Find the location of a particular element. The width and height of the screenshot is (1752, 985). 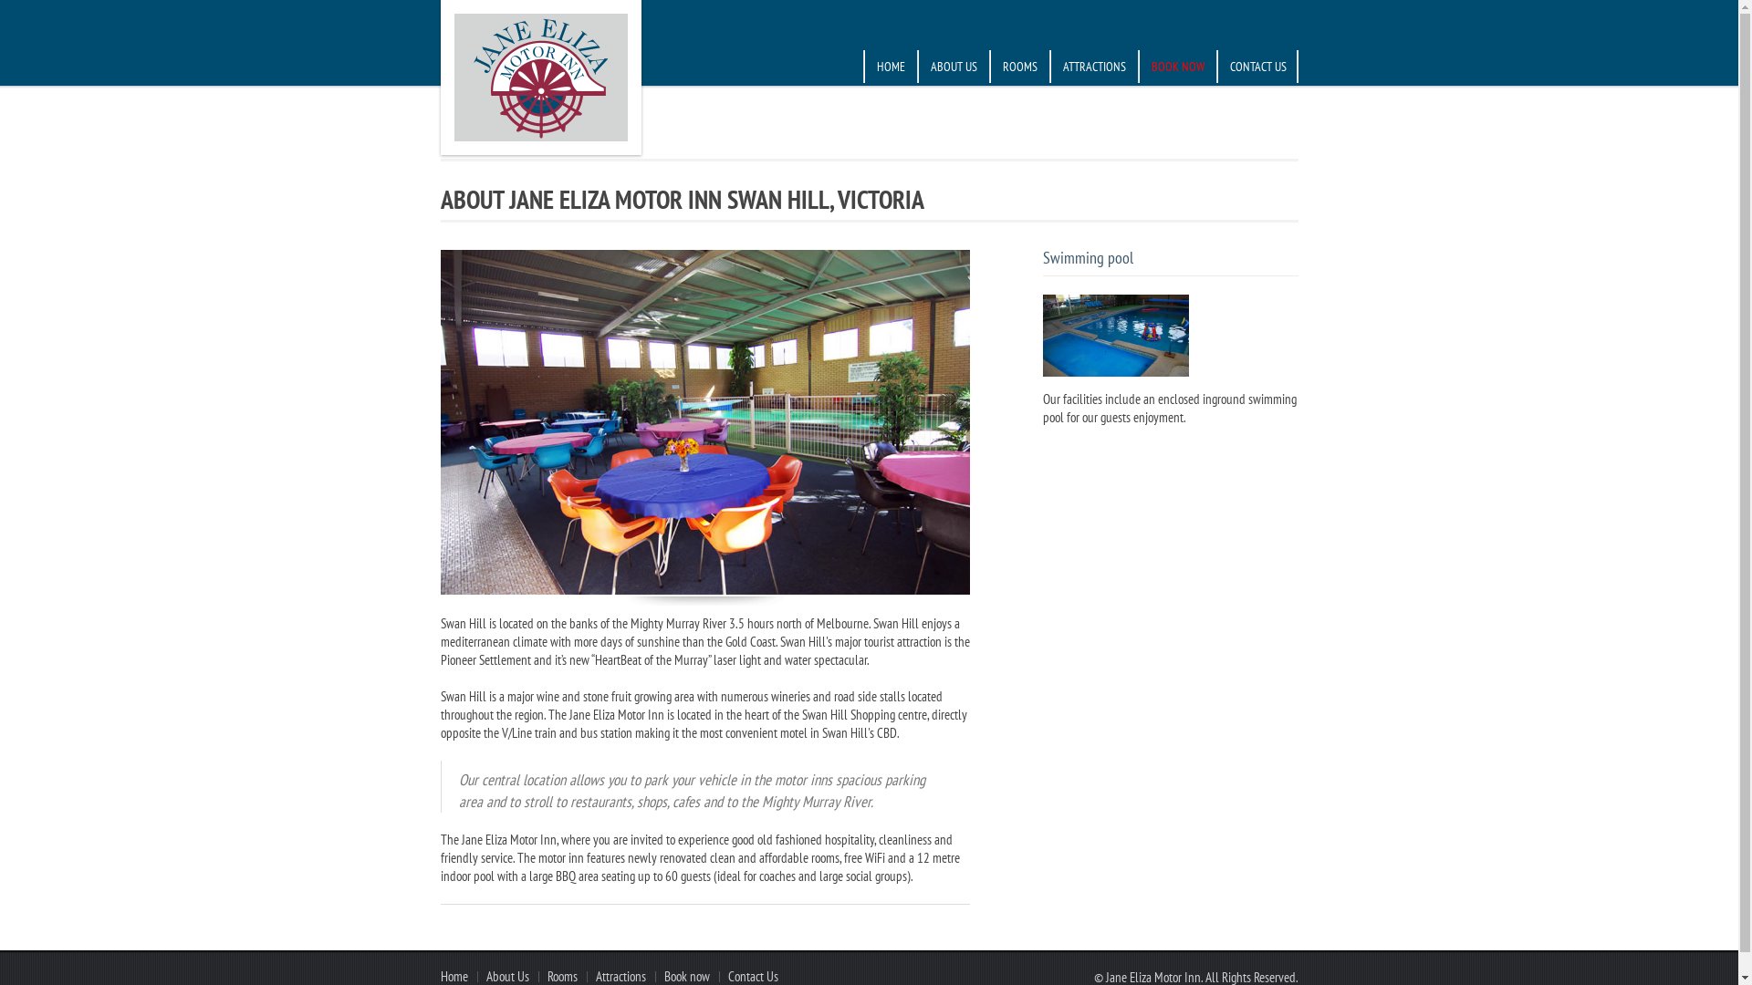

CONTACT US is located at coordinates (1257, 67).